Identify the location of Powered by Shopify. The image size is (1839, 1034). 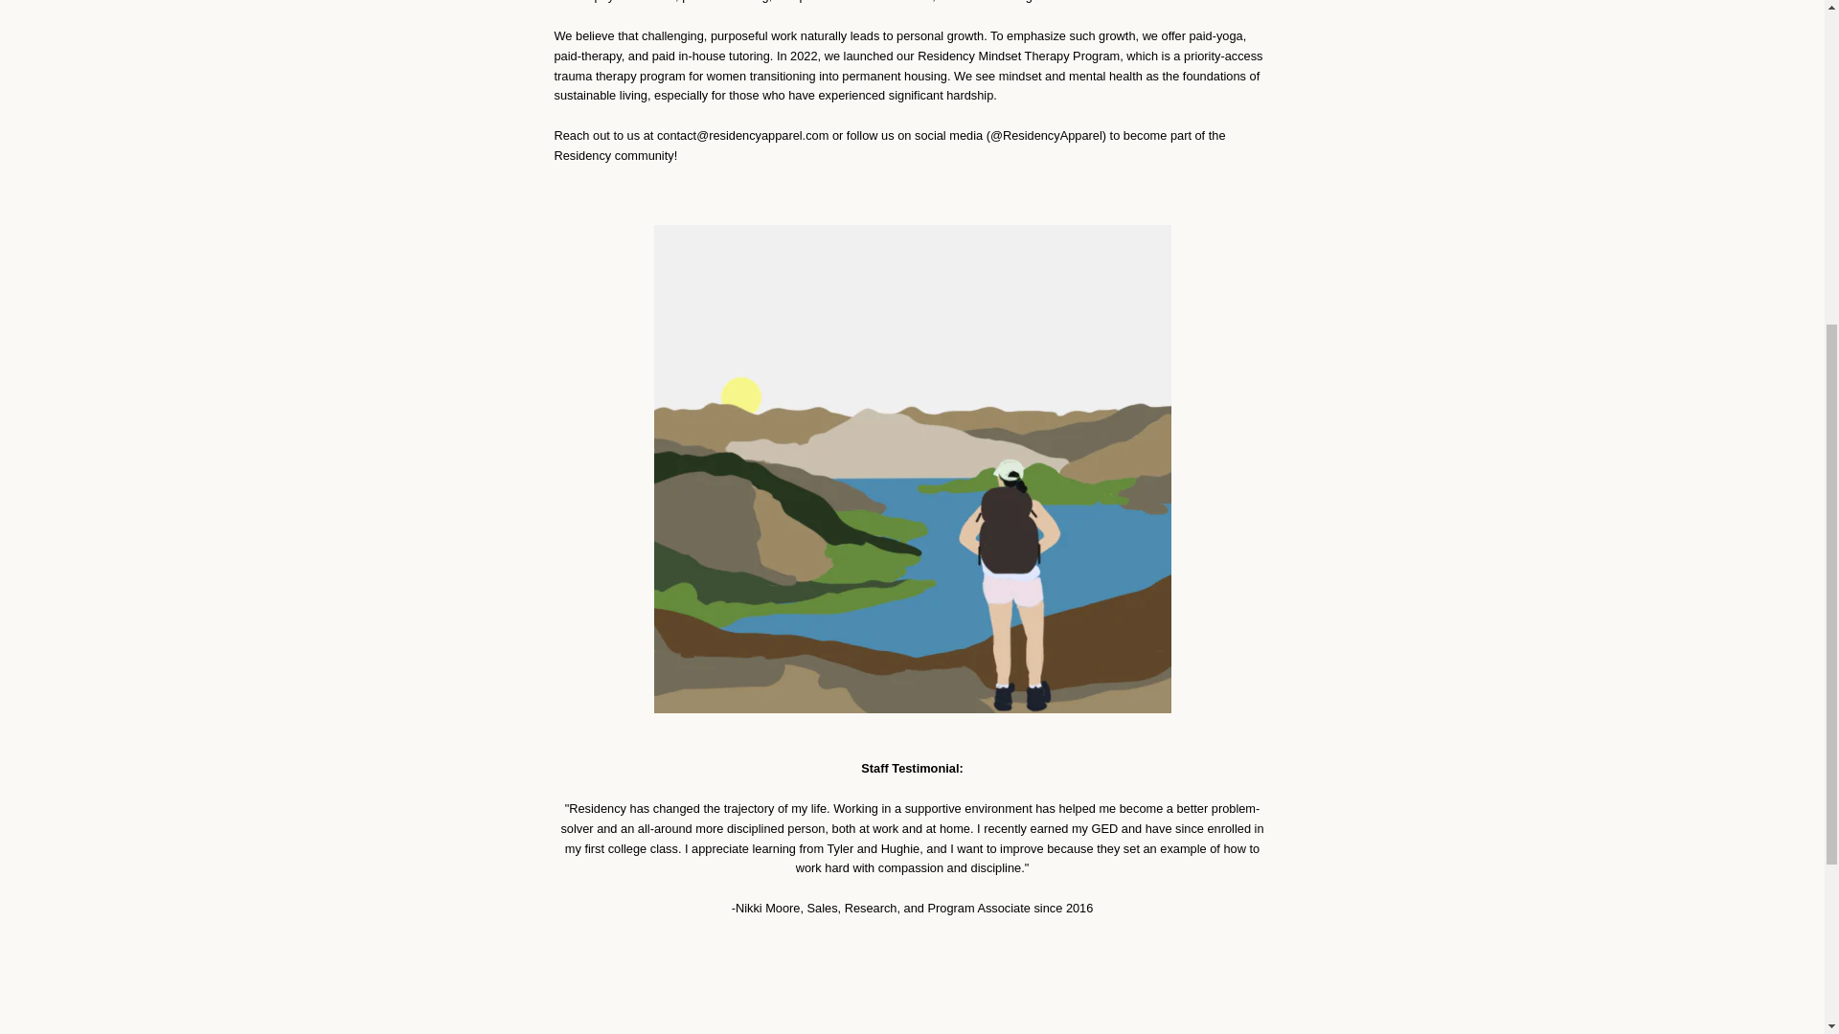
(978, 373).